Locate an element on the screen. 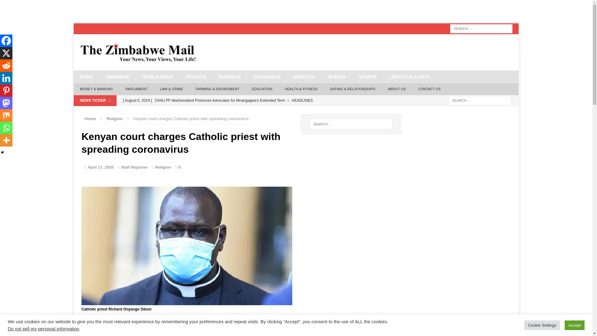  Whatsapp is located at coordinates (172, 331).